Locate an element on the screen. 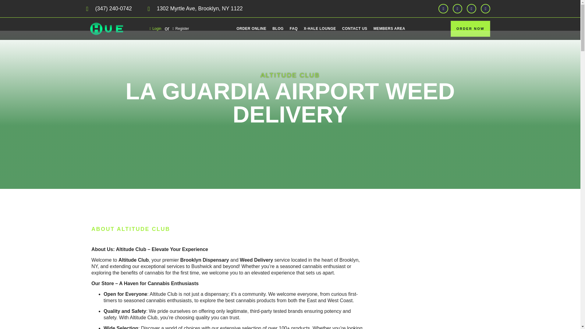 The height and width of the screenshot is (329, 585). Login is located at coordinates (157, 29).